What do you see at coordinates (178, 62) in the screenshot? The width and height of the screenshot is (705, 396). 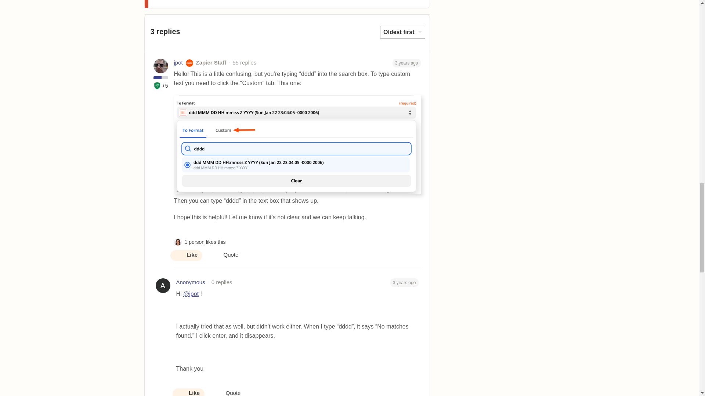 I see `jpot` at bounding box center [178, 62].